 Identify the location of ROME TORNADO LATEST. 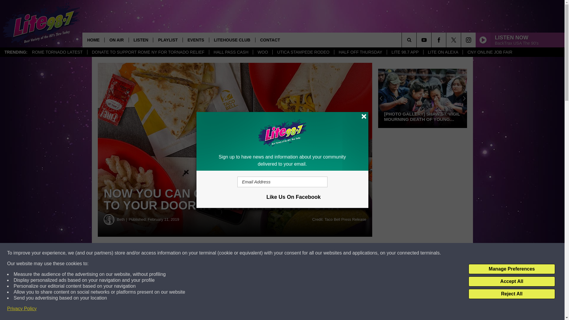
(57, 52).